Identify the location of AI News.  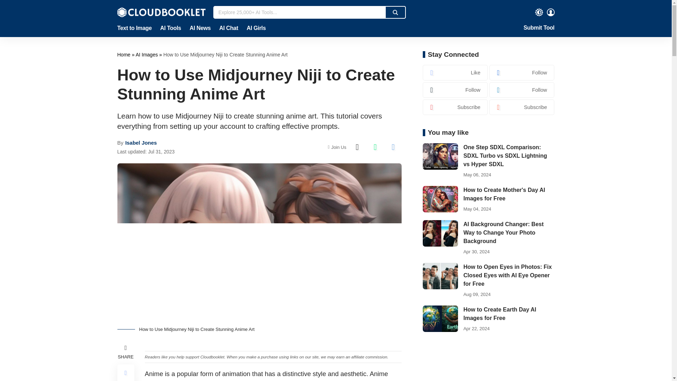
(200, 28).